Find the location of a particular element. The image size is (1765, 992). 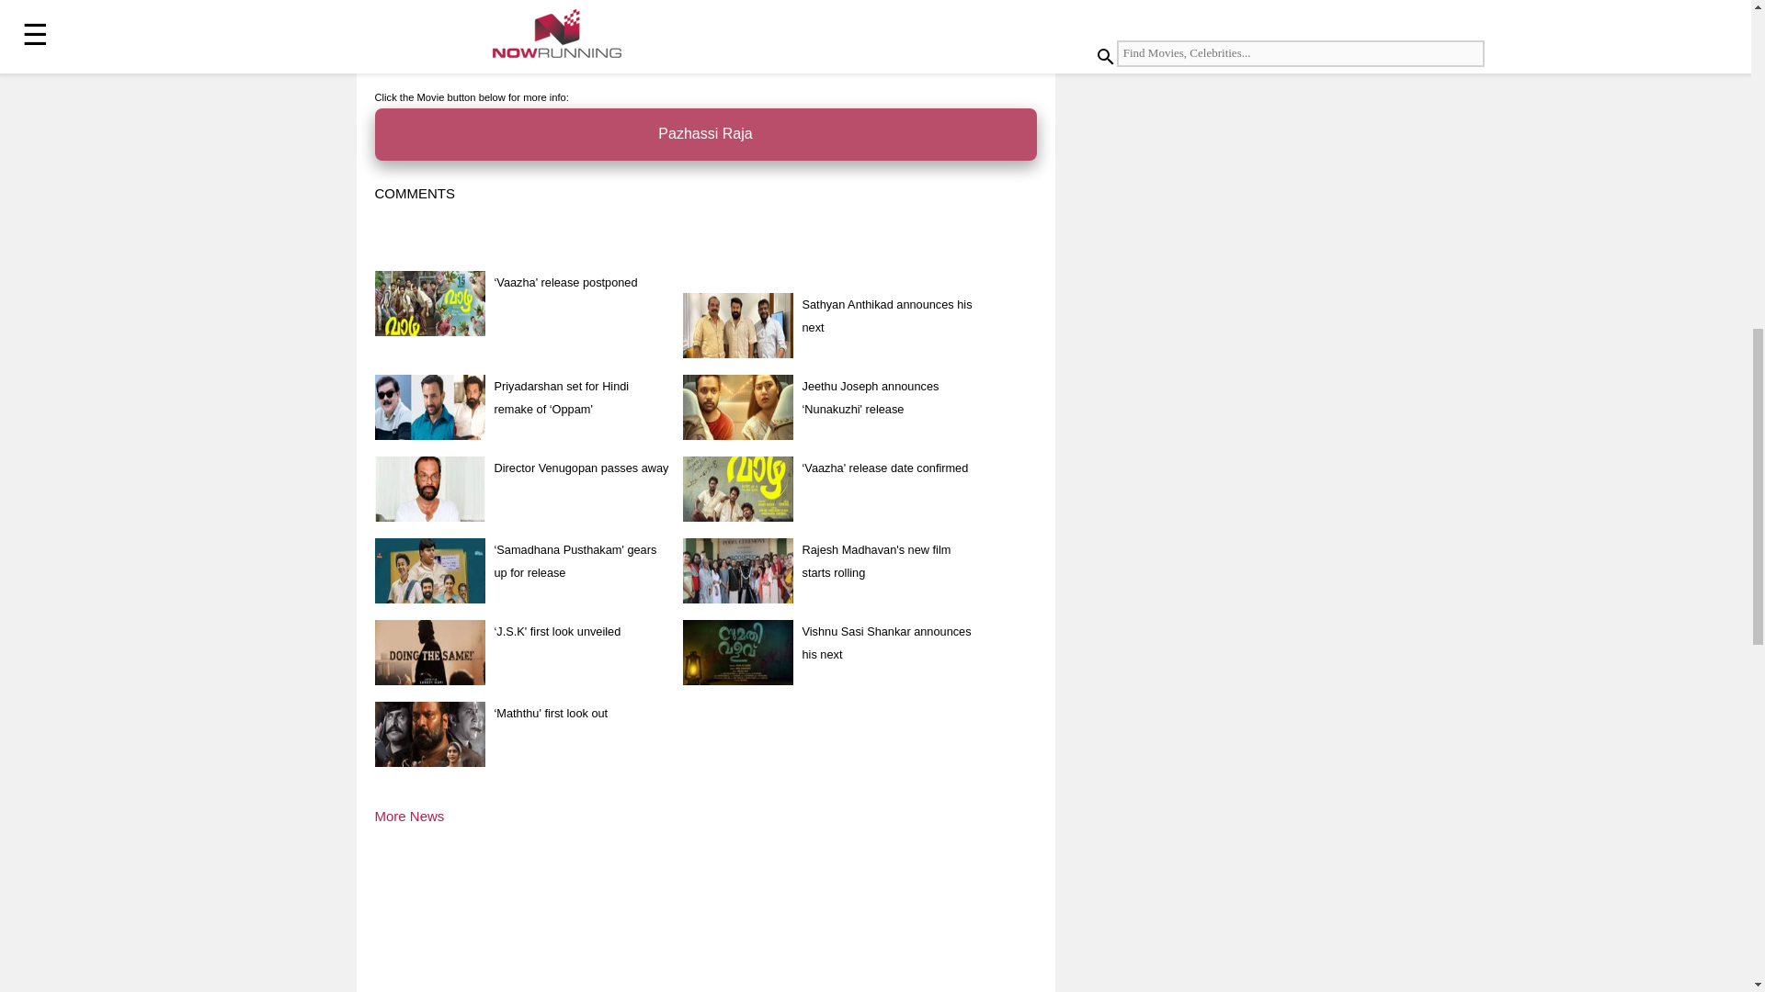

Rajesh Madhavan's new film starts rolling is located at coordinates (875, 560).